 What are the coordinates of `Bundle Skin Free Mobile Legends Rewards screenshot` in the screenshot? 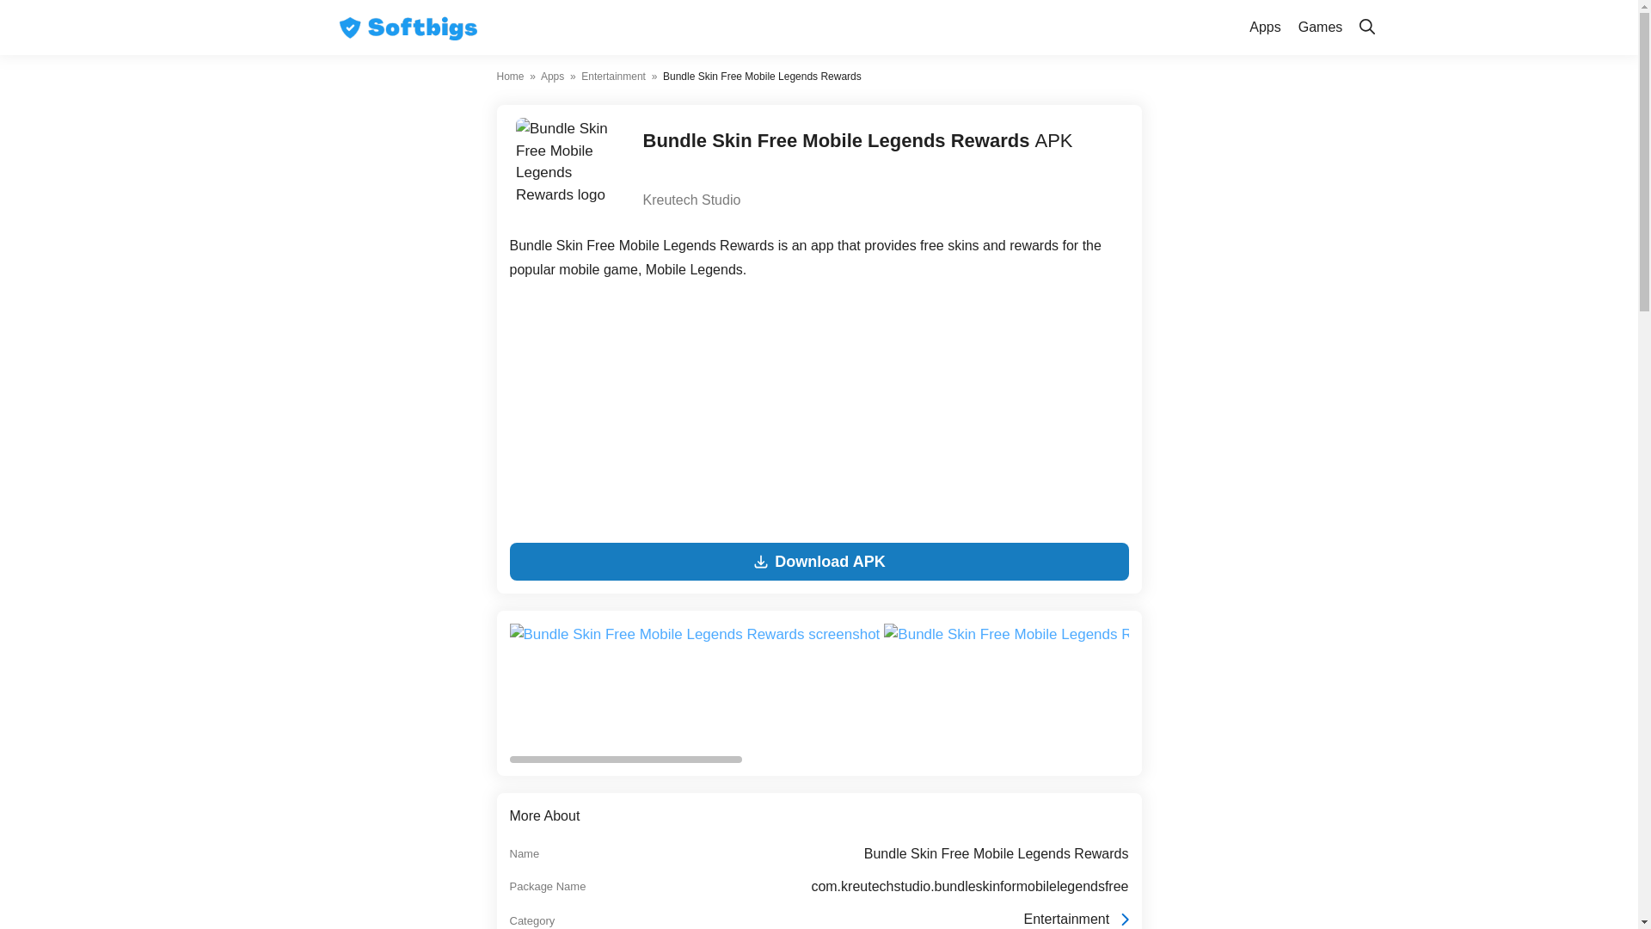 It's located at (1444, 634).